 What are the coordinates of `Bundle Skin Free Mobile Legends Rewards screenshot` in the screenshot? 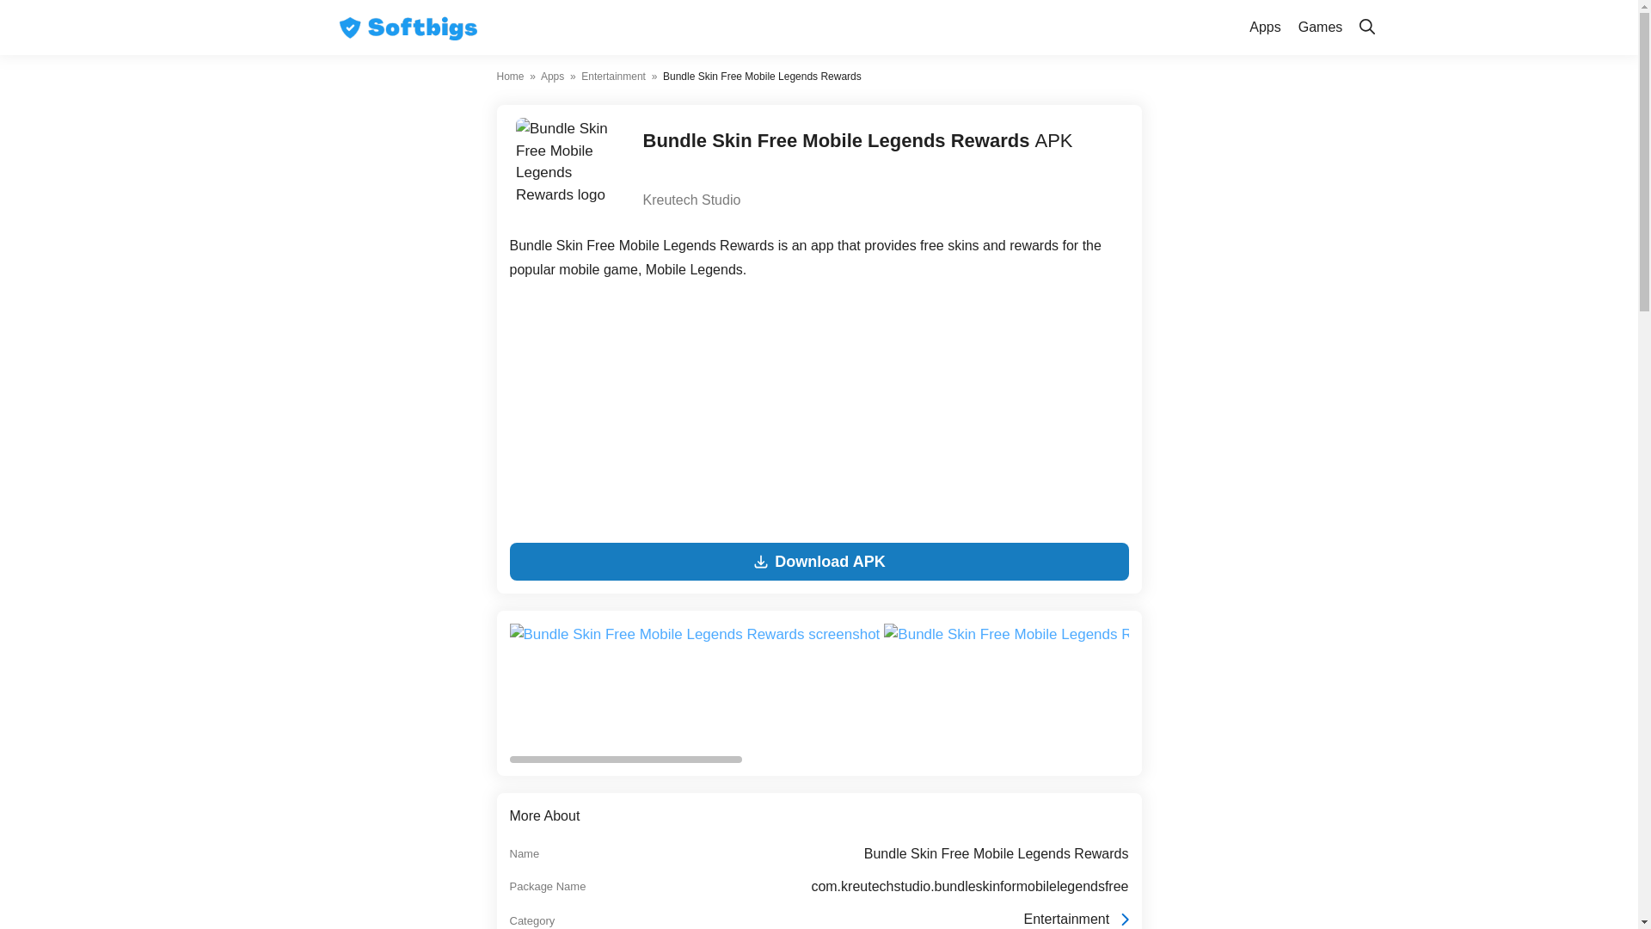 It's located at (1444, 634).